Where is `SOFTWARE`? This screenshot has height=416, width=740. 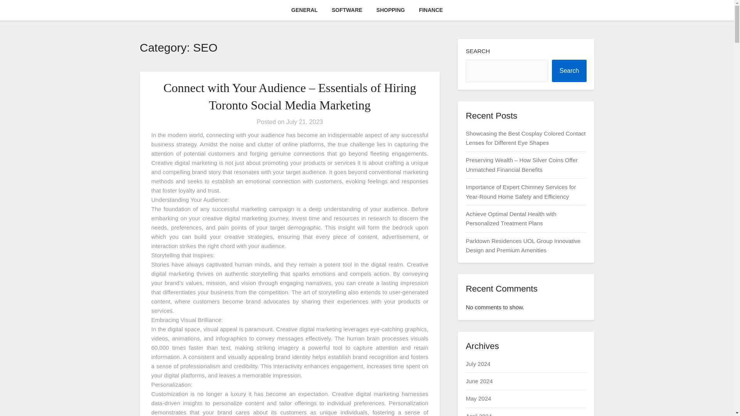 SOFTWARE is located at coordinates (347, 10).